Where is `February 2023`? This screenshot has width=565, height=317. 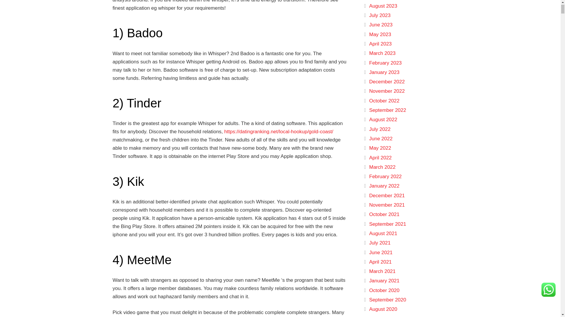 February 2023 is located at coordinates (385, 63).